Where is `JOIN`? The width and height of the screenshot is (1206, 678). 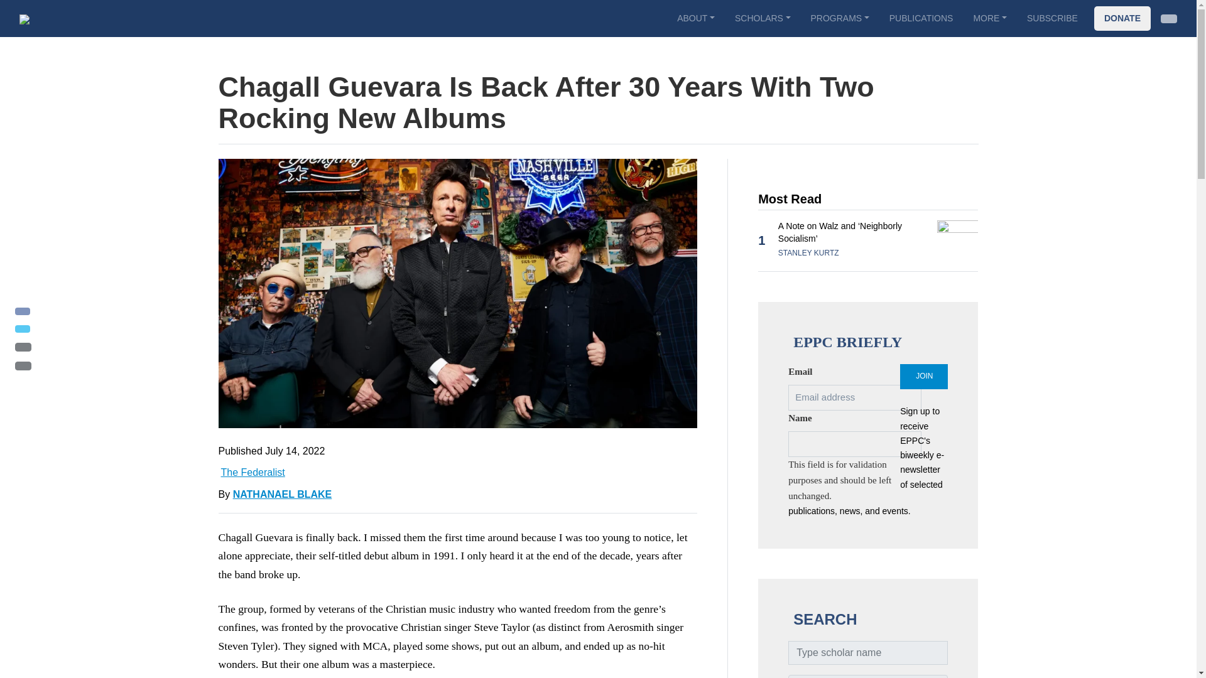 JOIN is located at coordinates (923, 376).